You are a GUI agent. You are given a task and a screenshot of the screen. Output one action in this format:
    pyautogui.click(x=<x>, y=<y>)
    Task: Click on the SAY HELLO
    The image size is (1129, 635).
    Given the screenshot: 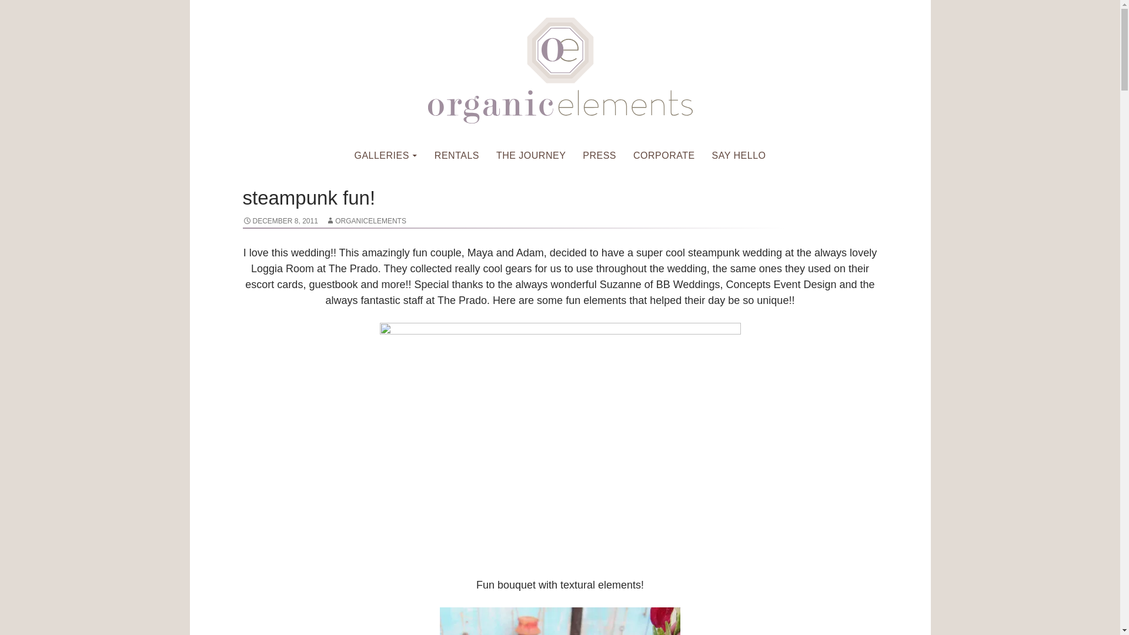 What is the action you would take?
    pyautogui.click(x=739, y=155)
    